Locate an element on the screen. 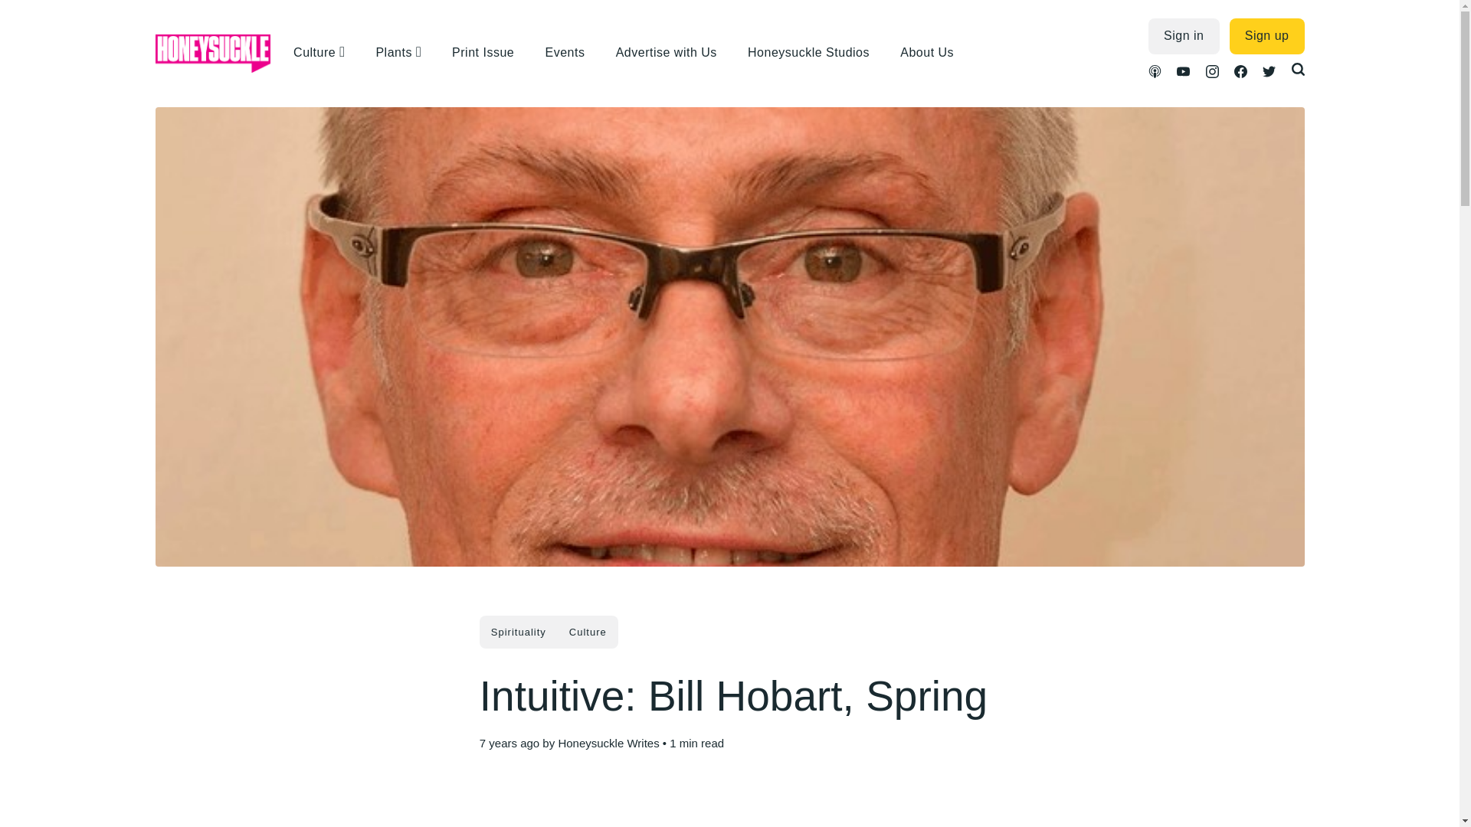  Culture is located at coordinates (316, 53).